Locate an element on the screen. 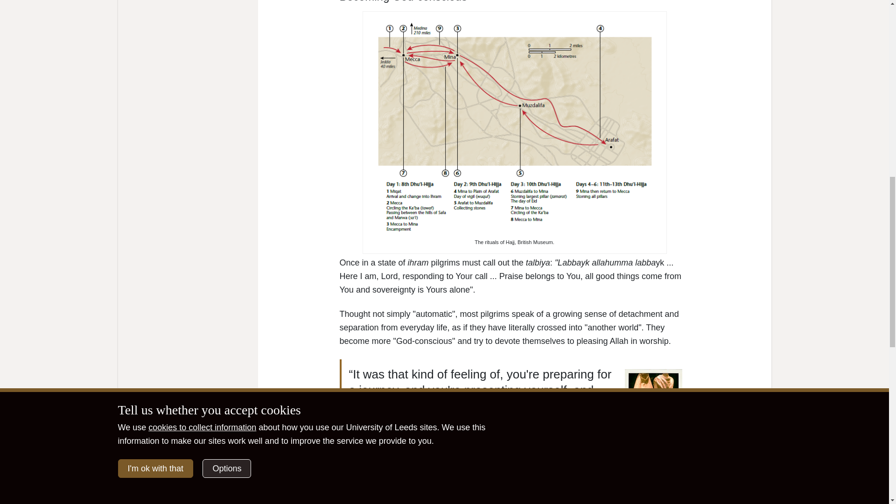  Mute is located at coordinates (651, 494).